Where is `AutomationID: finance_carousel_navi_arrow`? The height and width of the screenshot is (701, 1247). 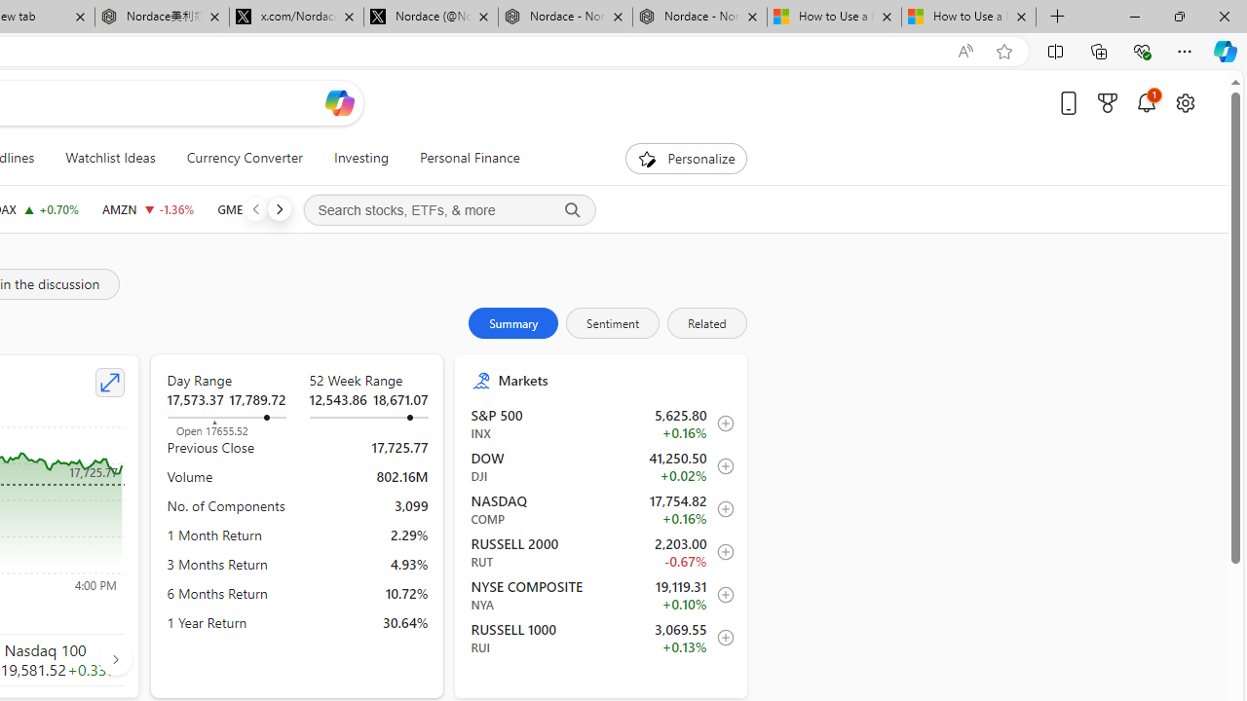 AutomationID: finance_carousel_navi_arrow is located at coordinates (115, 658).